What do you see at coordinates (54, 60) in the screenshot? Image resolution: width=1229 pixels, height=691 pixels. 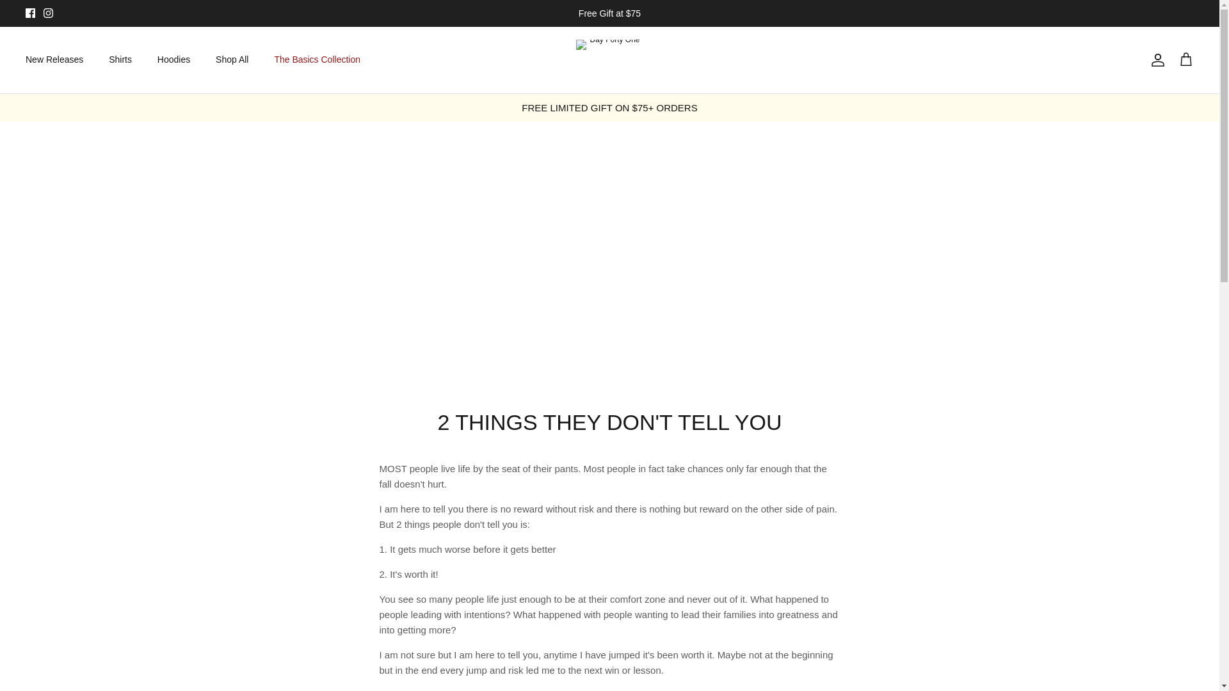 I see `New Releases` at bounding box center [54, 60].